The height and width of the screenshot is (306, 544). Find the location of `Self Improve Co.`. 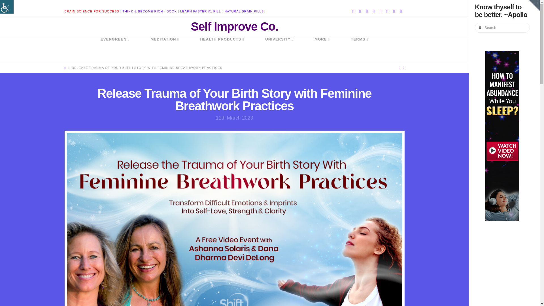

Self Improve Co. is located at coordinates (234, 27).